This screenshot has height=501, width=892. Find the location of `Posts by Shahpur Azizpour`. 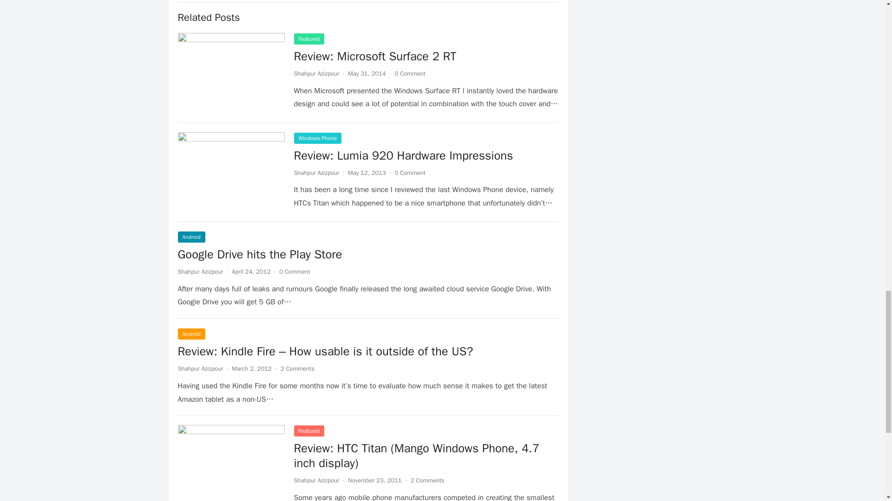

Posts by Shahpur Azizpour is located at coordinates (200, 368).